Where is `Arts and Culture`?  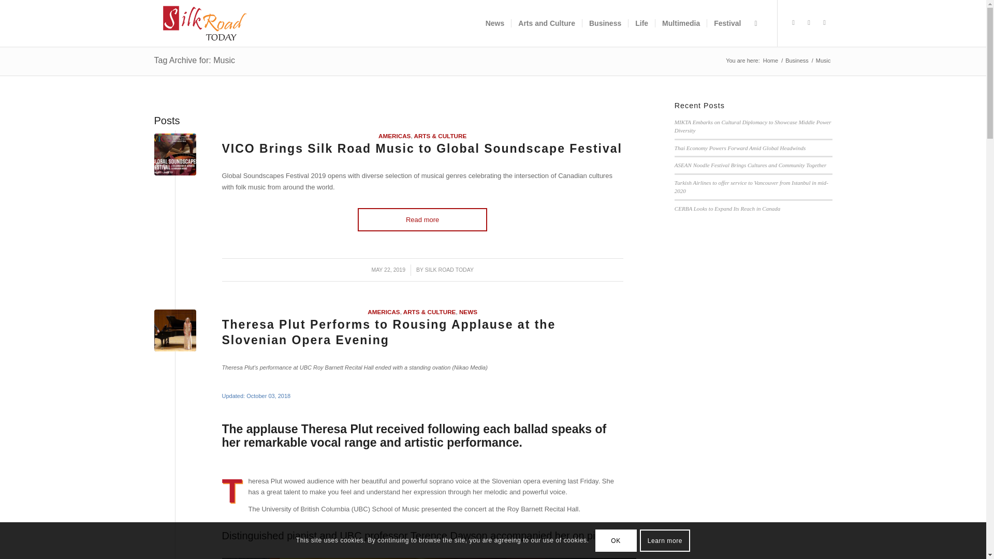 Arts and Culture is located at coordinates (546, 23).